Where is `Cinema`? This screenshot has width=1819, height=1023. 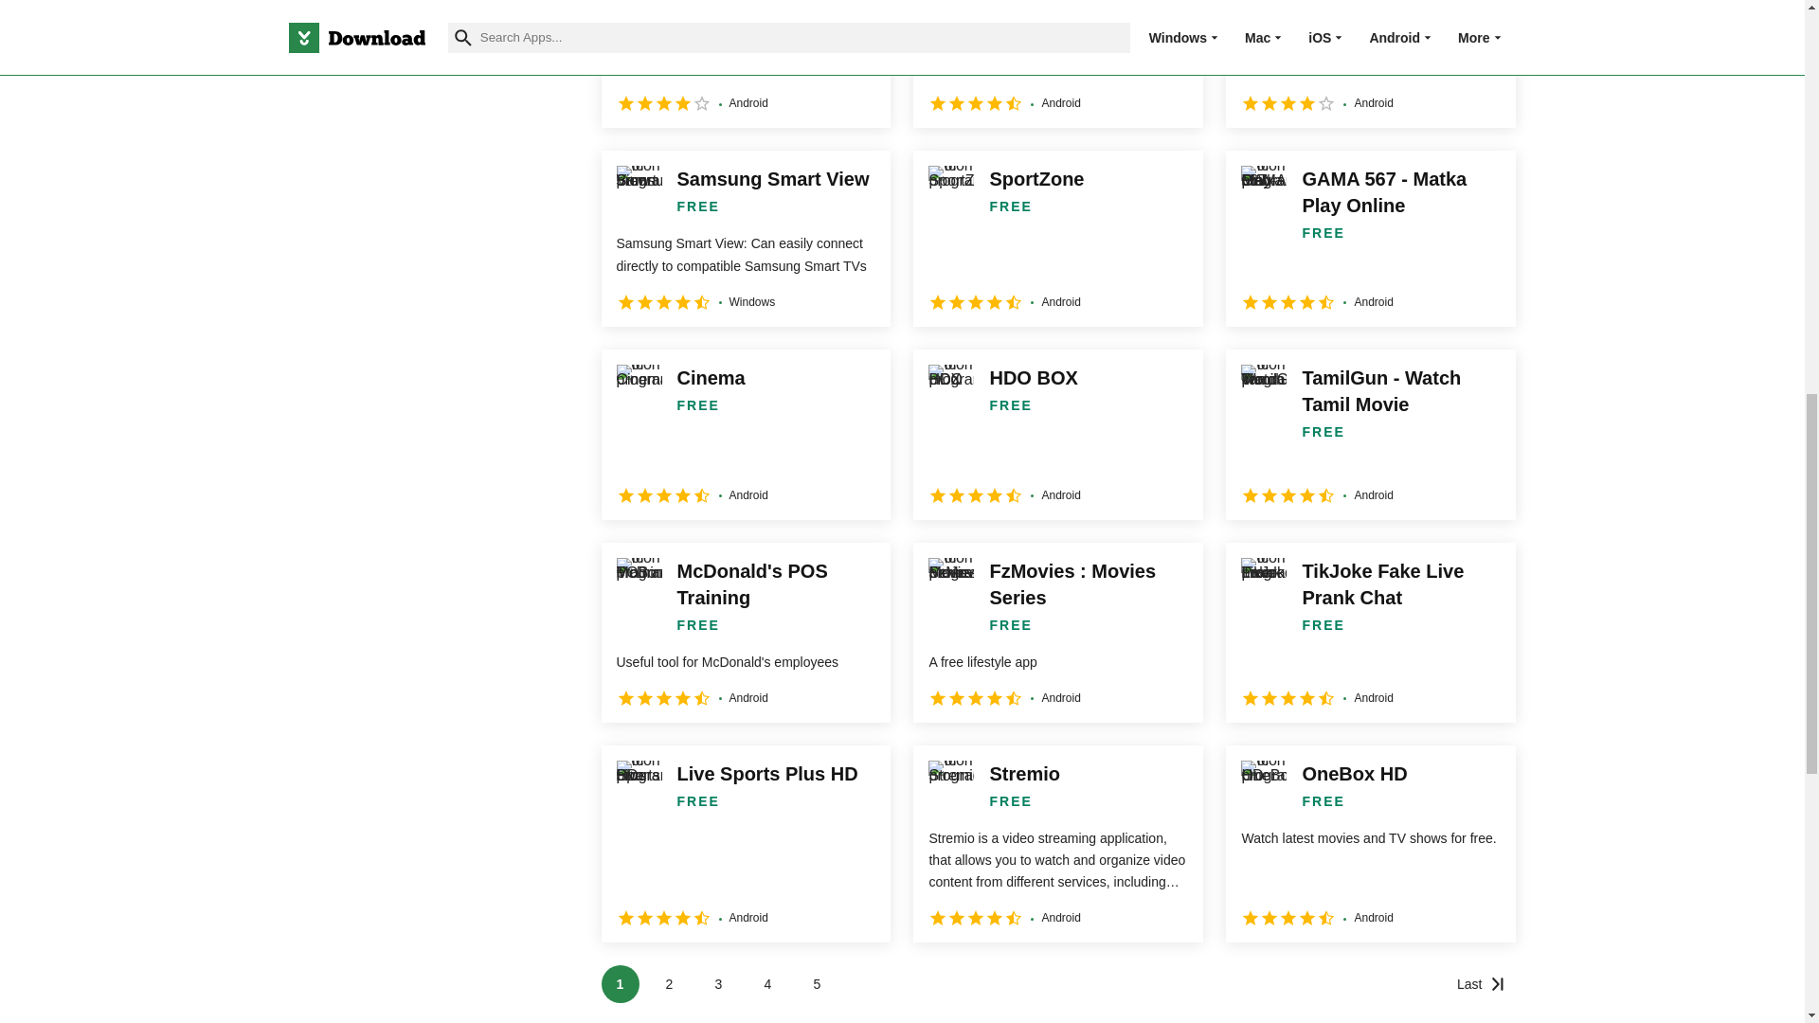 Cinema is located at coordinates (745, 434).